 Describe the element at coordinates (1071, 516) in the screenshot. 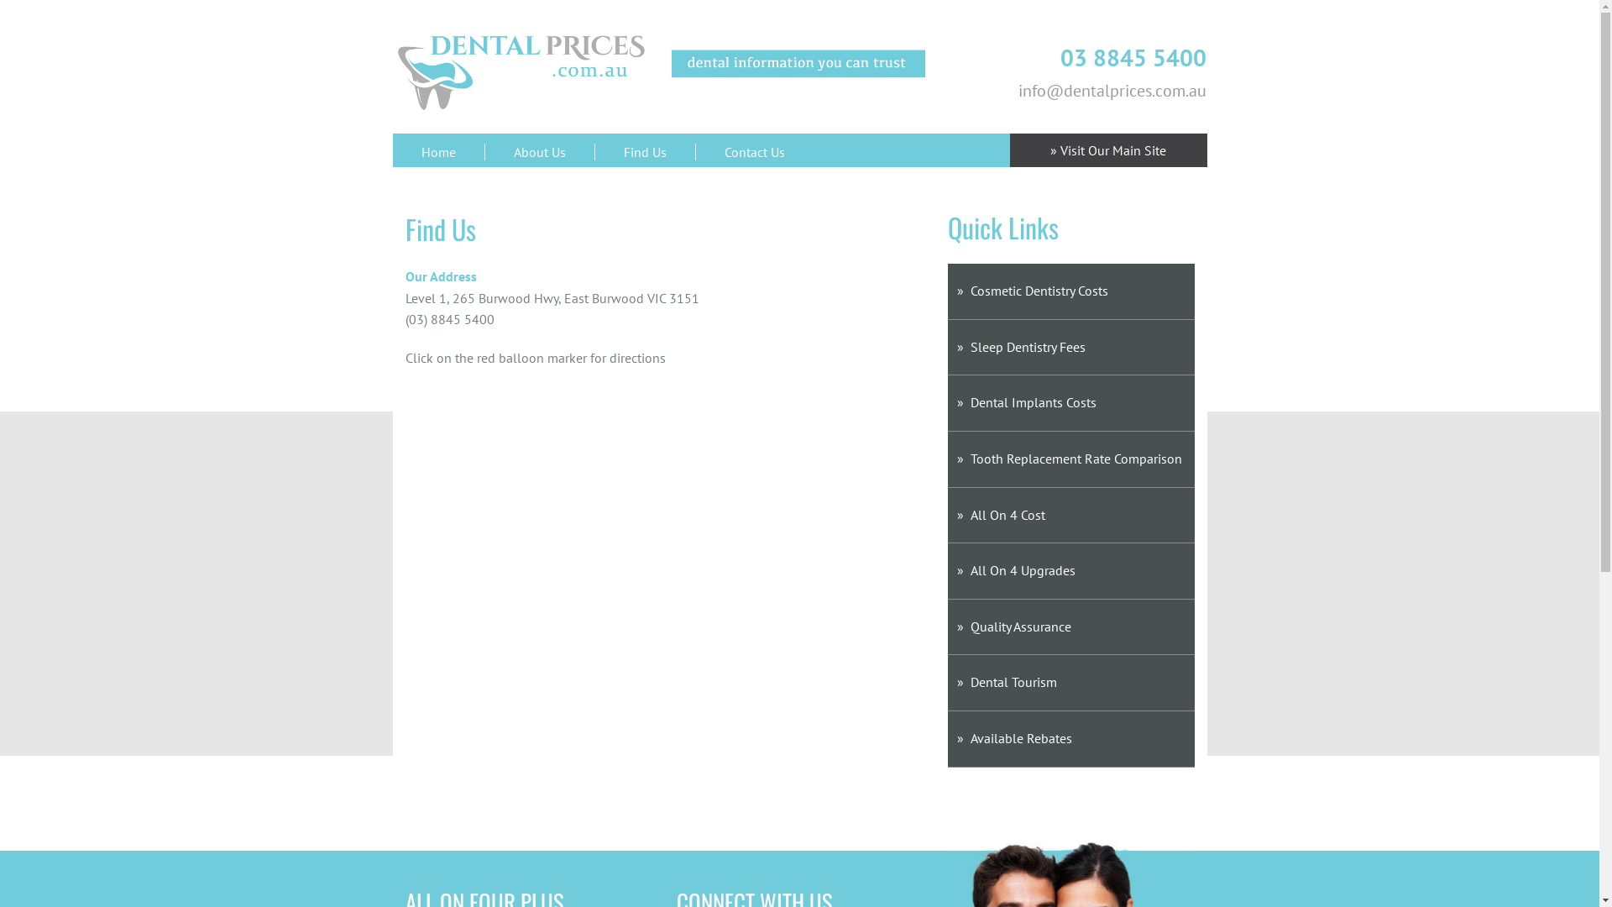

I see `All On 4 Cost` at that location.